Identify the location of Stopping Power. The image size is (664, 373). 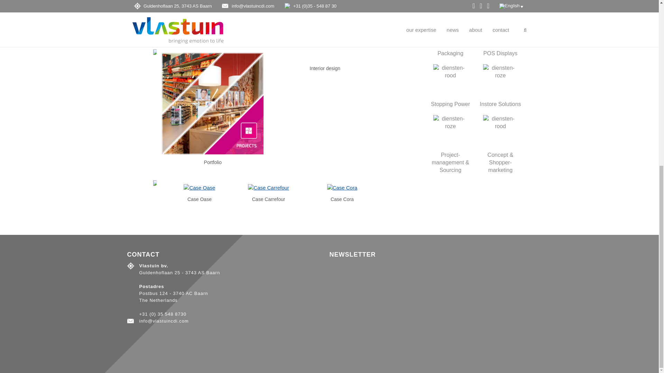
(450, 85).